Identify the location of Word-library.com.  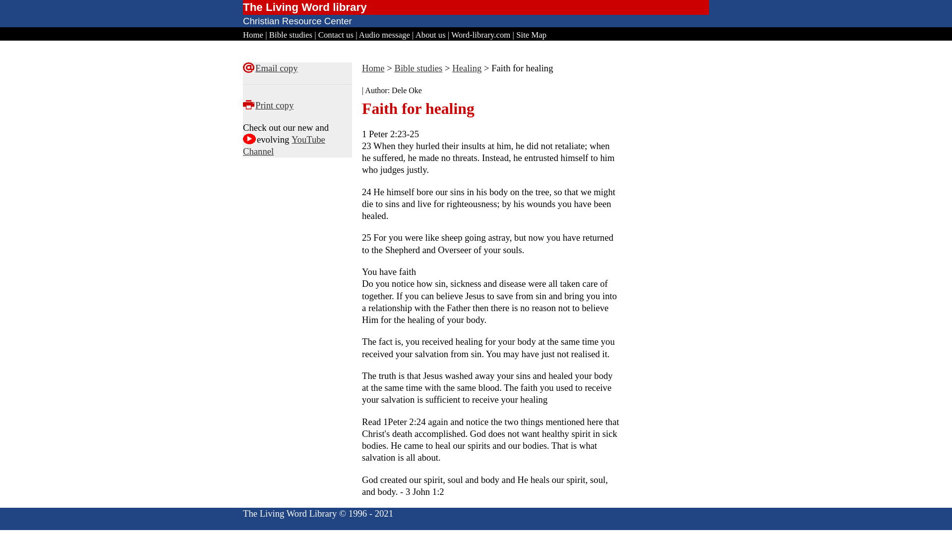
(481, 35).